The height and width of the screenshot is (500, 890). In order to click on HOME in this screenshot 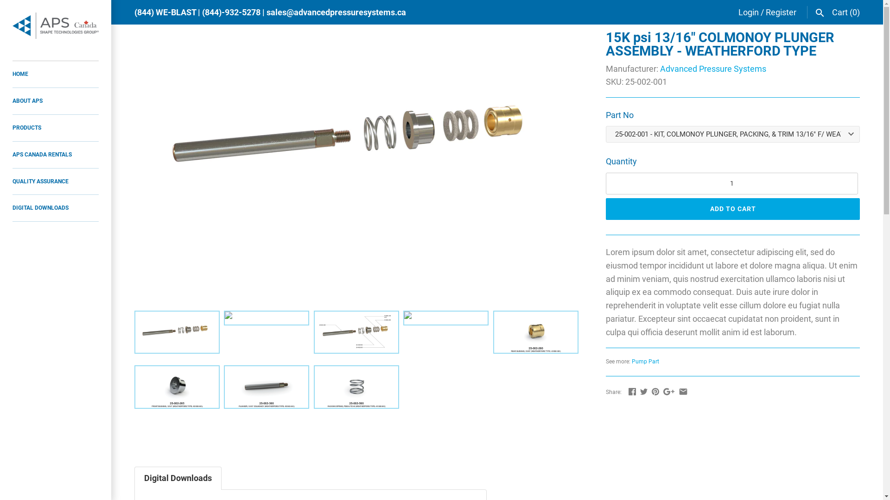, I will do `click(56, 74)`.